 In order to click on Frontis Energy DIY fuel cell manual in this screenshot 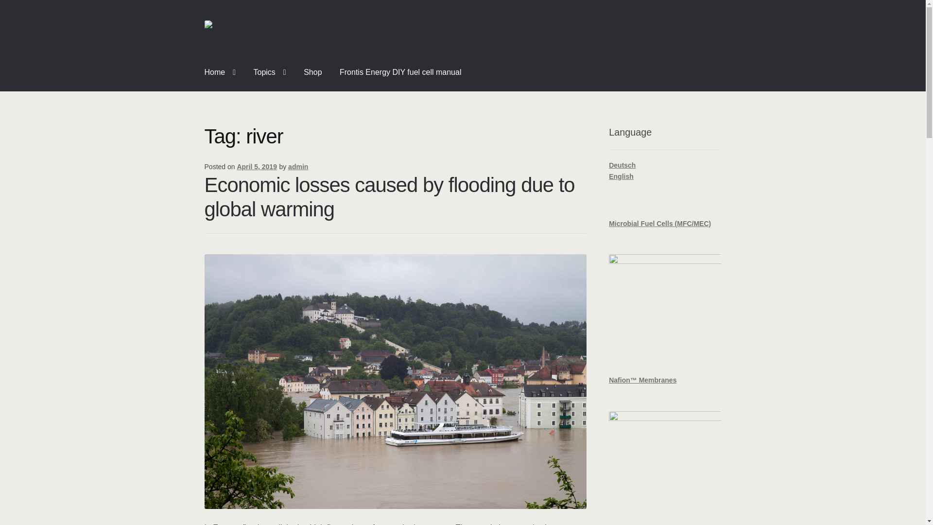, I will do `click(400, 72)`.